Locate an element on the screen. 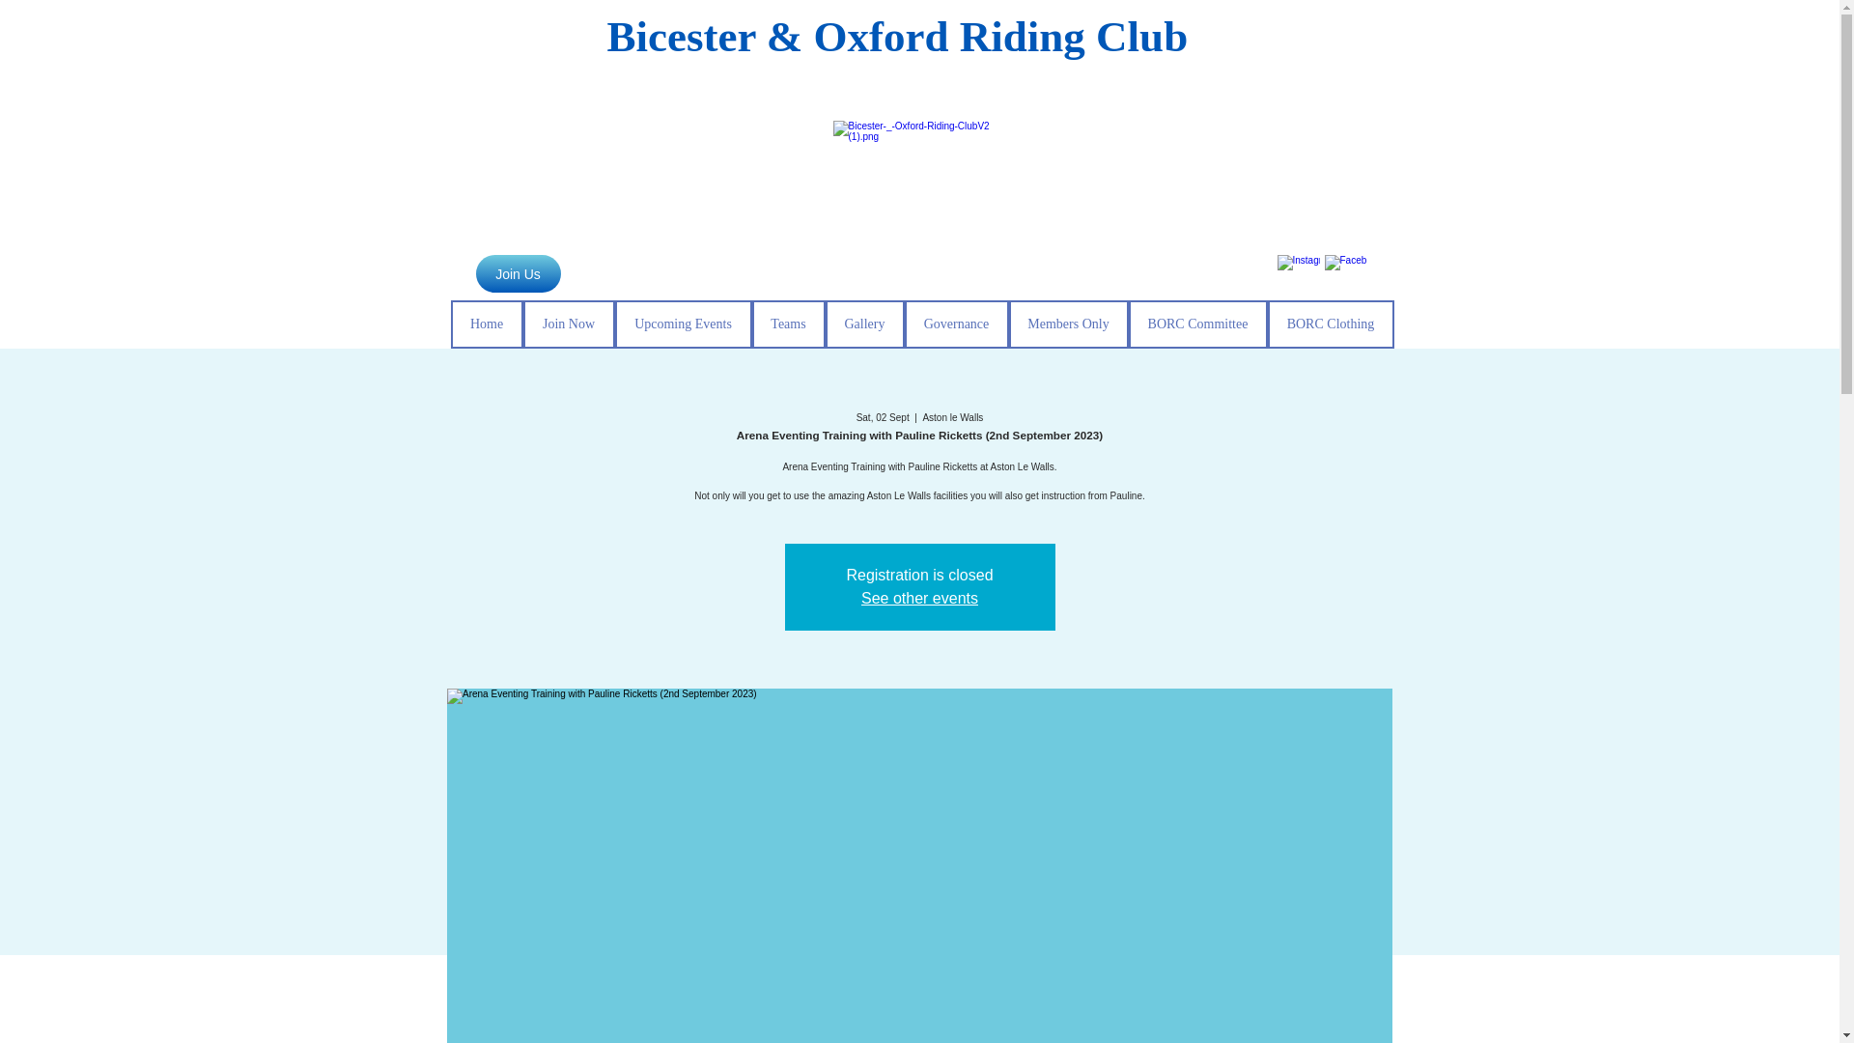 This screenshot has height=1043, width=1854. See other events is located at coordinates (919, 598).